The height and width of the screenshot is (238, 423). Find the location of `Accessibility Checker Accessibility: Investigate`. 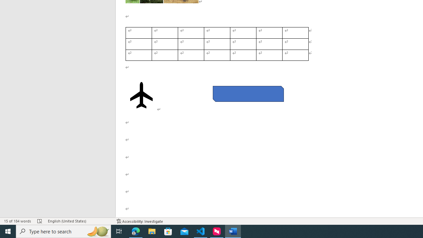

Accessibility Checker Accessibility: Investigate is located at coordinates (140, 221).